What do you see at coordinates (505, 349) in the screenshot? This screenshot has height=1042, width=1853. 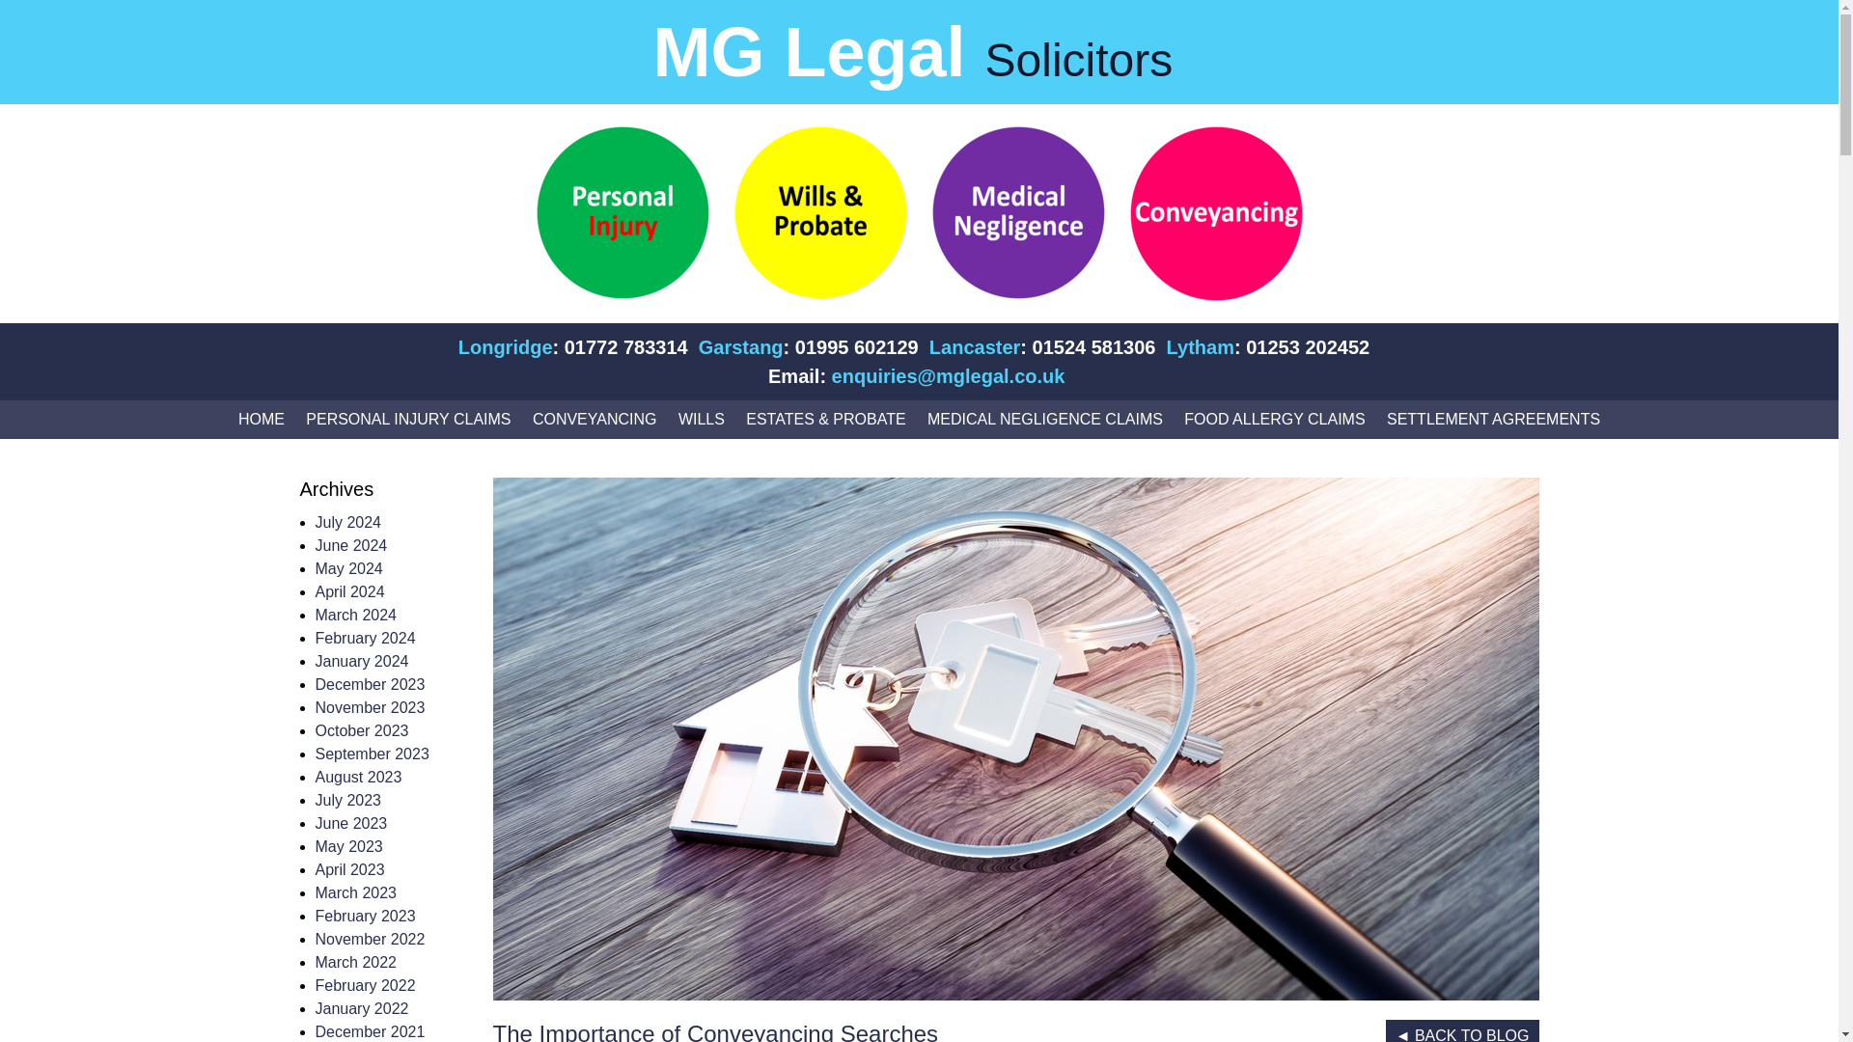 I see `Longridge` at bounding box center [505, 349].